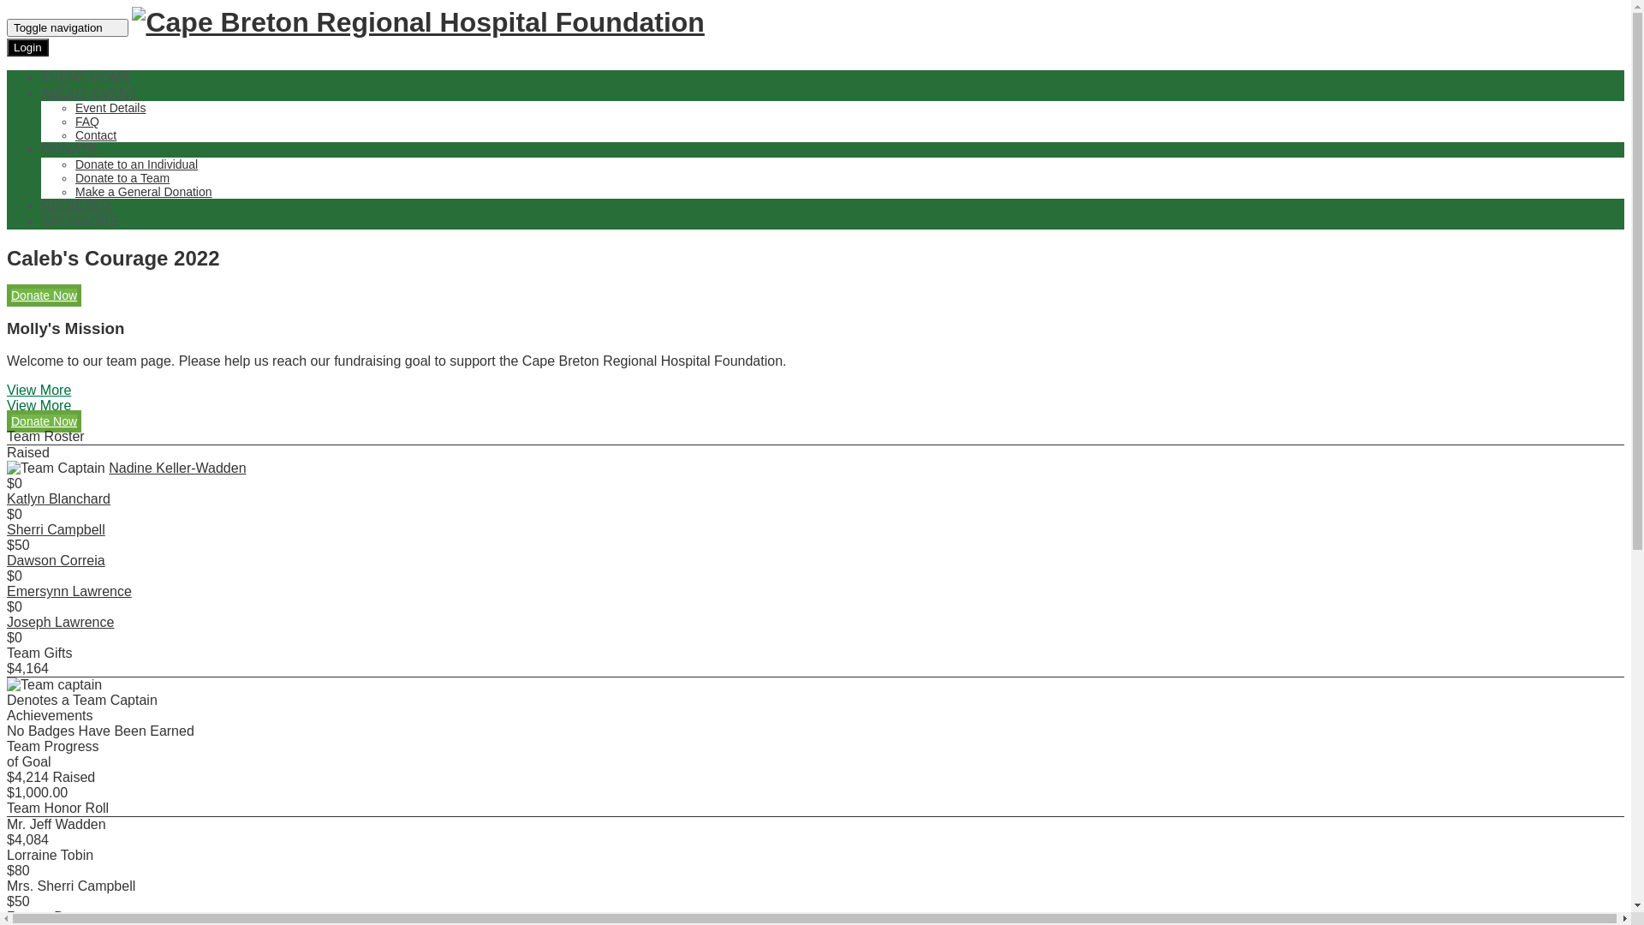  I want to click on Event Details, so click(110, 108).